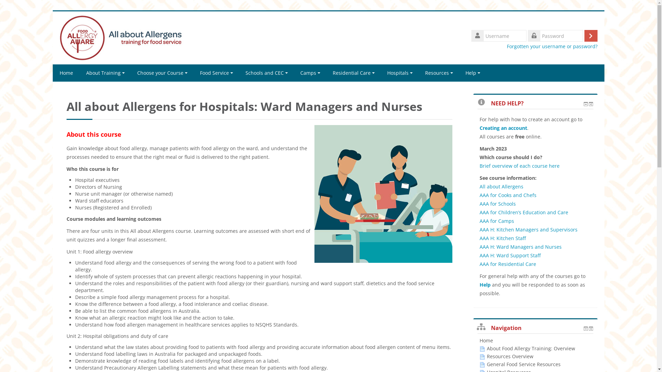 The image size is (662, 372). What do you see at coordinates (267, 73) in the screenshot?
I see `Schools and CEC` at bounding box center [267, 73].